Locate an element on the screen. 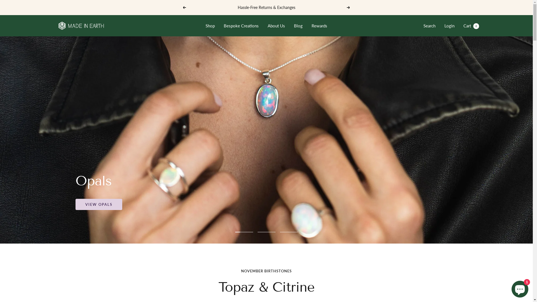 Image resolution: width=537 pixels, height=302 pixels. Go to slide 1 is located at coordinates (244, 232).